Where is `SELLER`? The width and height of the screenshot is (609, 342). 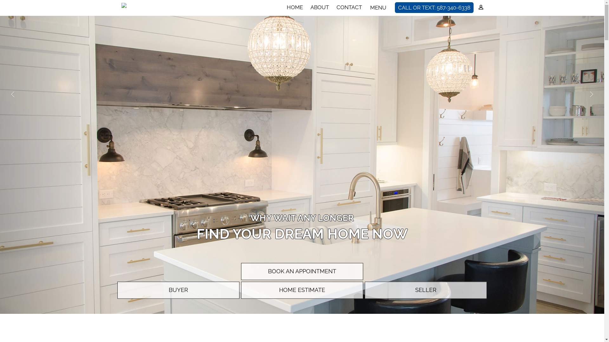
SELLER is located at coordinates (426, 290).